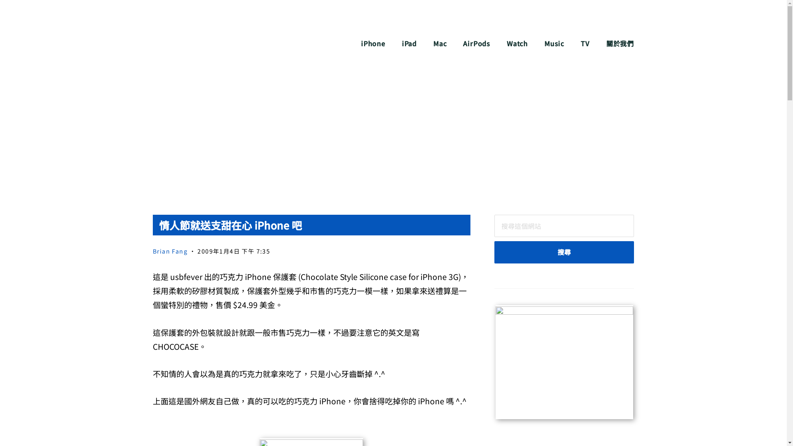 This screenshot has width=793, height=446. What do you see at coordinates (554, 44) in the screenshot?
I see `Music` at bounding box center [554, 44].